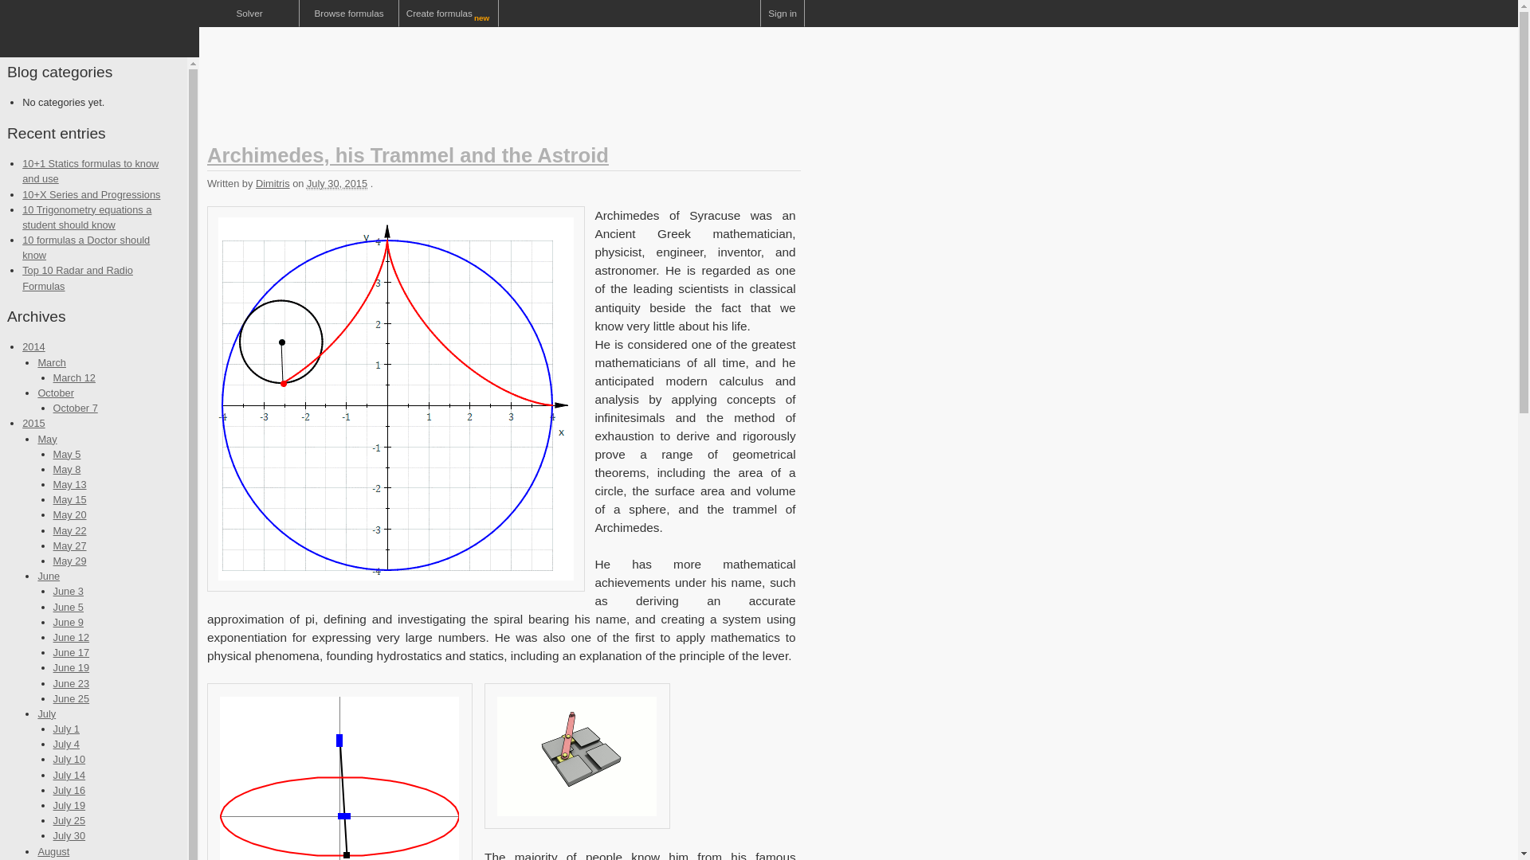 This screenshot has height=860, width=1530. What do you see at coordinates (70, 499) in the screenshot?
I see `May 15` at bounding box center [70, 499].